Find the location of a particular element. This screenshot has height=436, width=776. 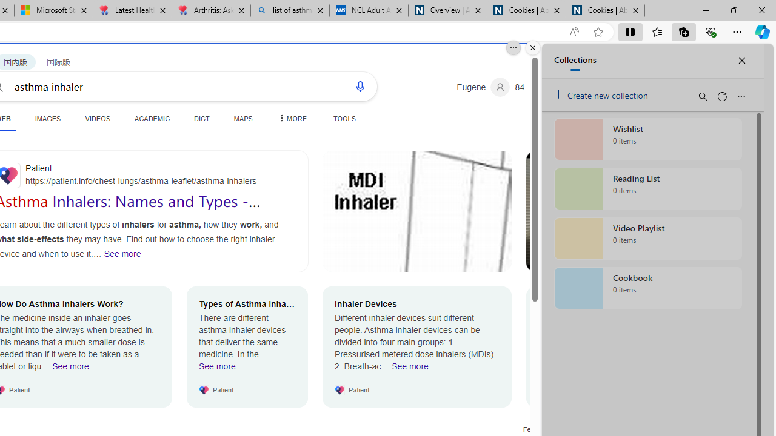

Cookies | About | NICE is located at coordinates (605, 11).